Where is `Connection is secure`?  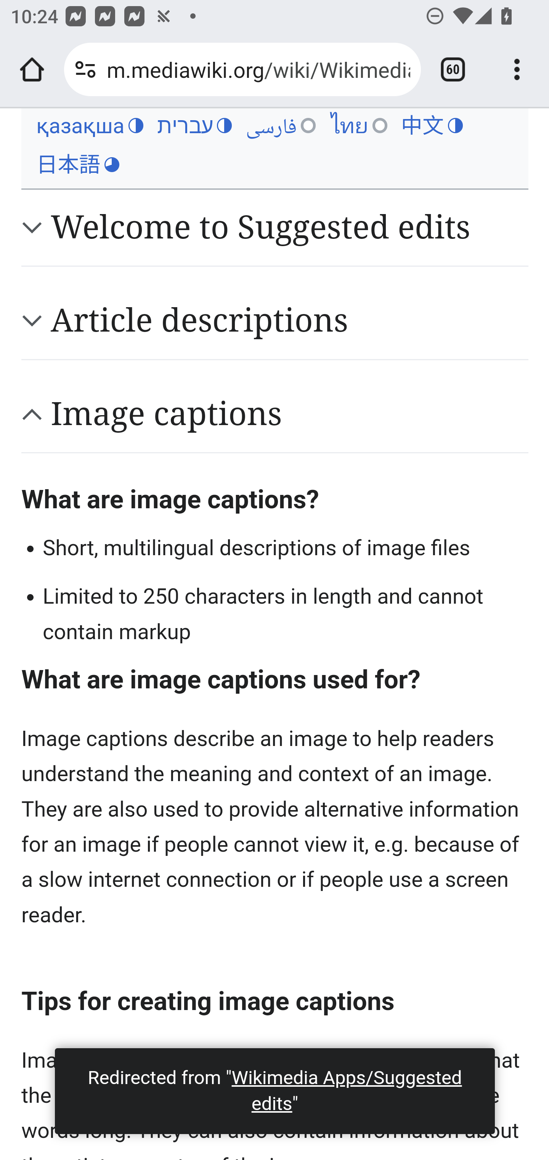
Connection is secure is located at coordinates (85, 69).